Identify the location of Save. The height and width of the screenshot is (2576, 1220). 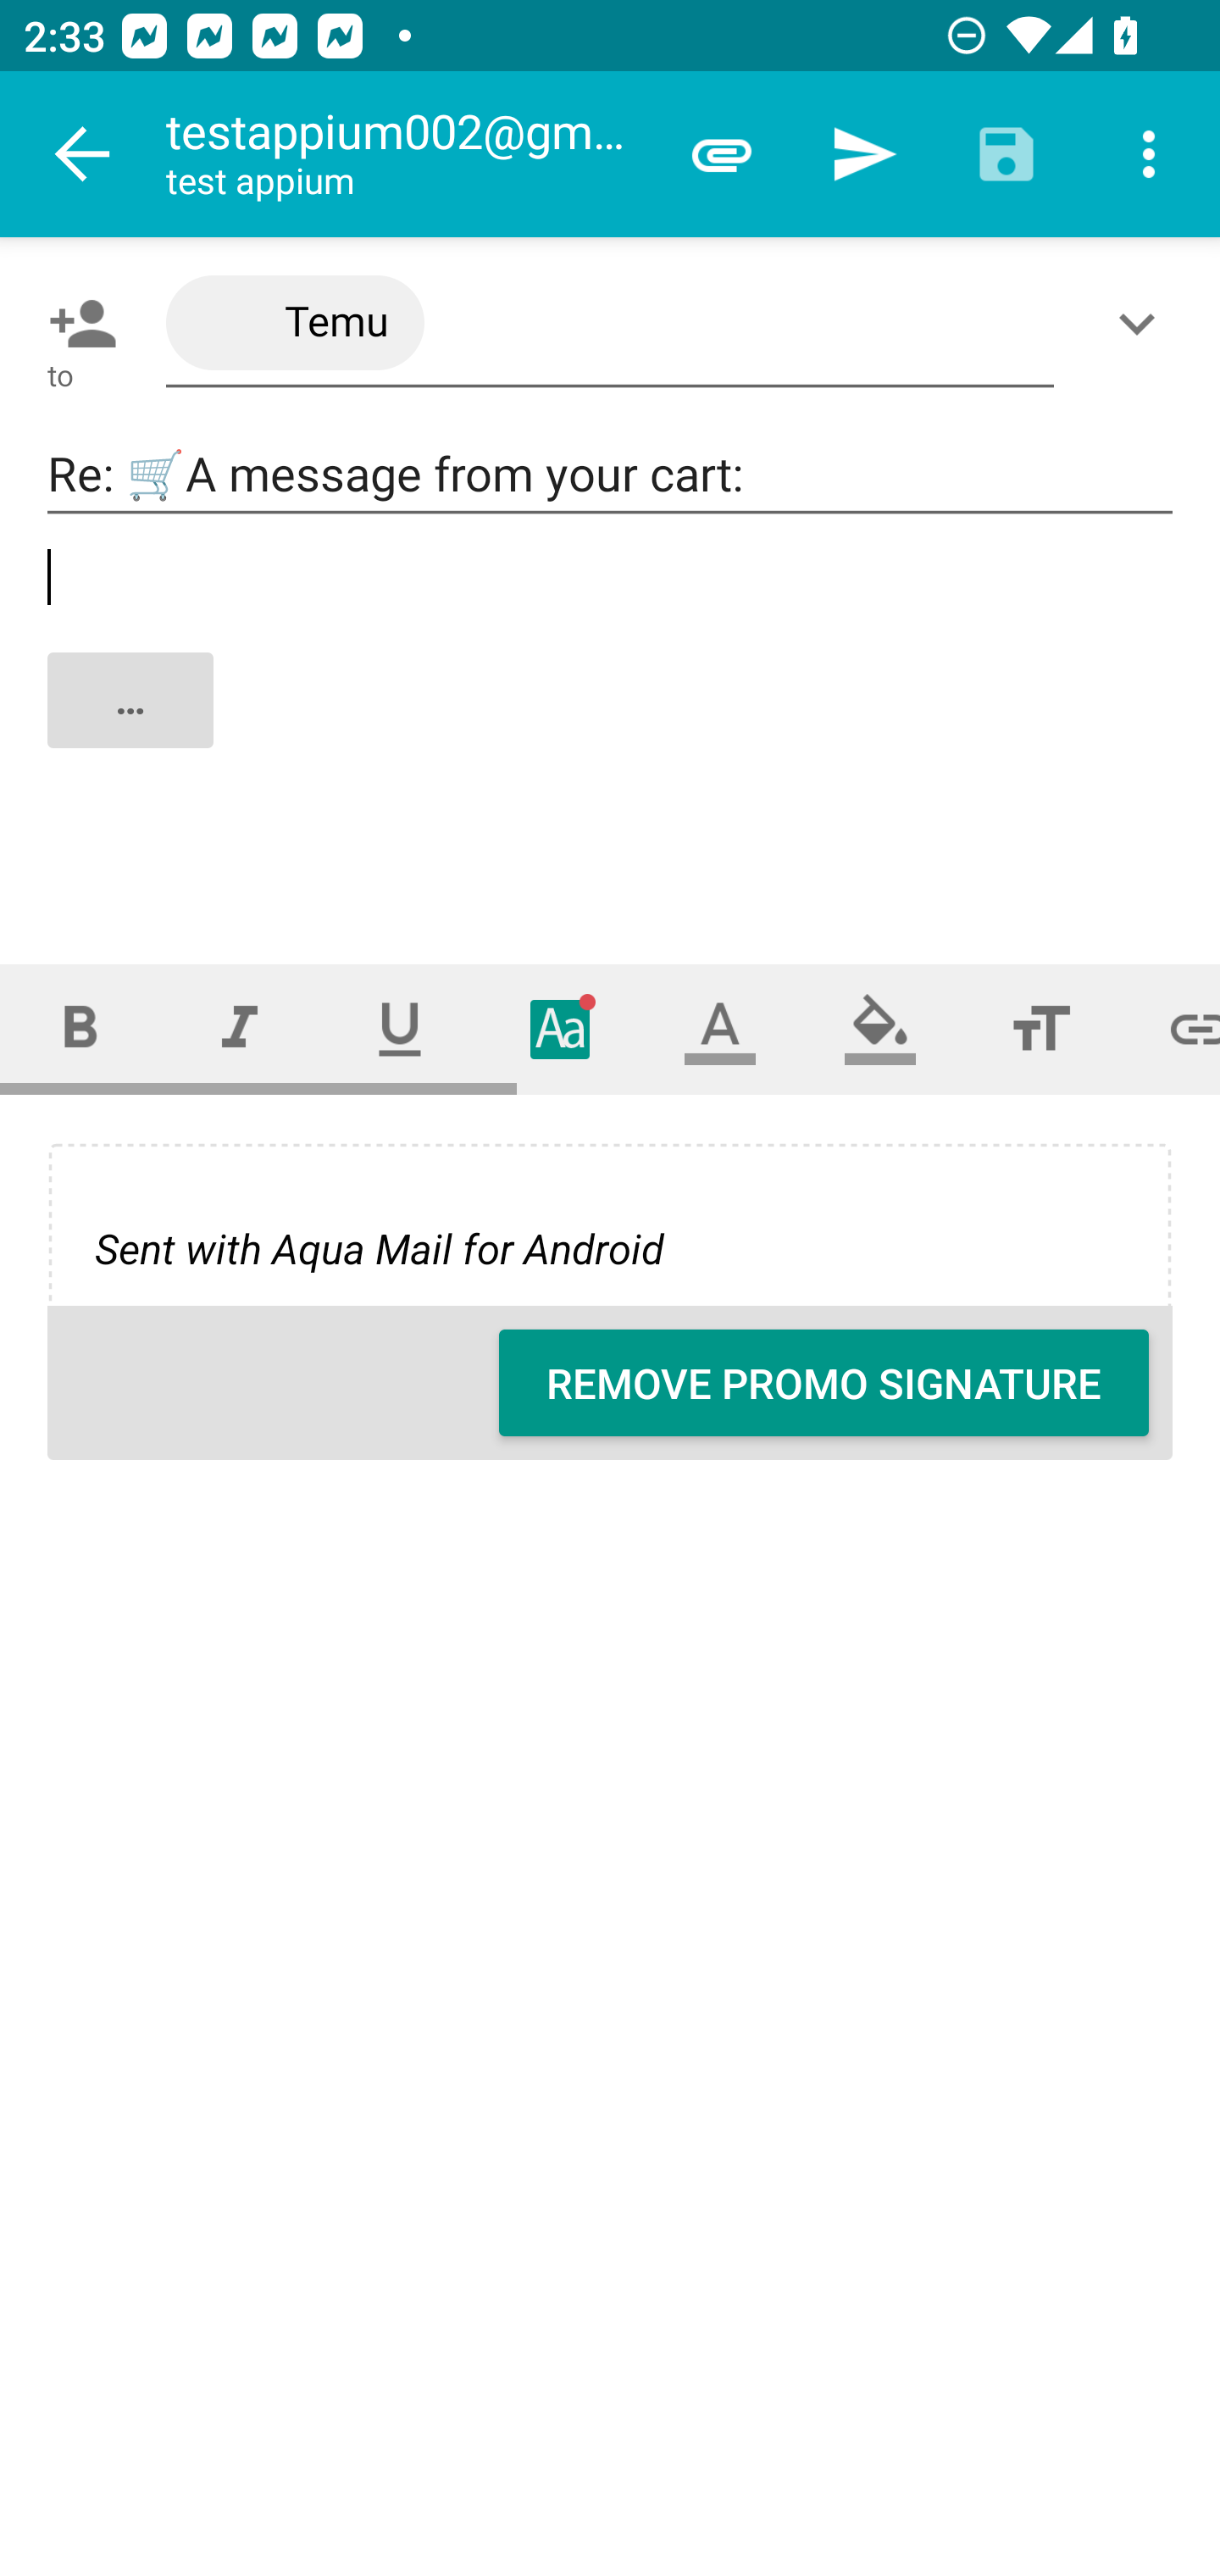
(1006, 154).